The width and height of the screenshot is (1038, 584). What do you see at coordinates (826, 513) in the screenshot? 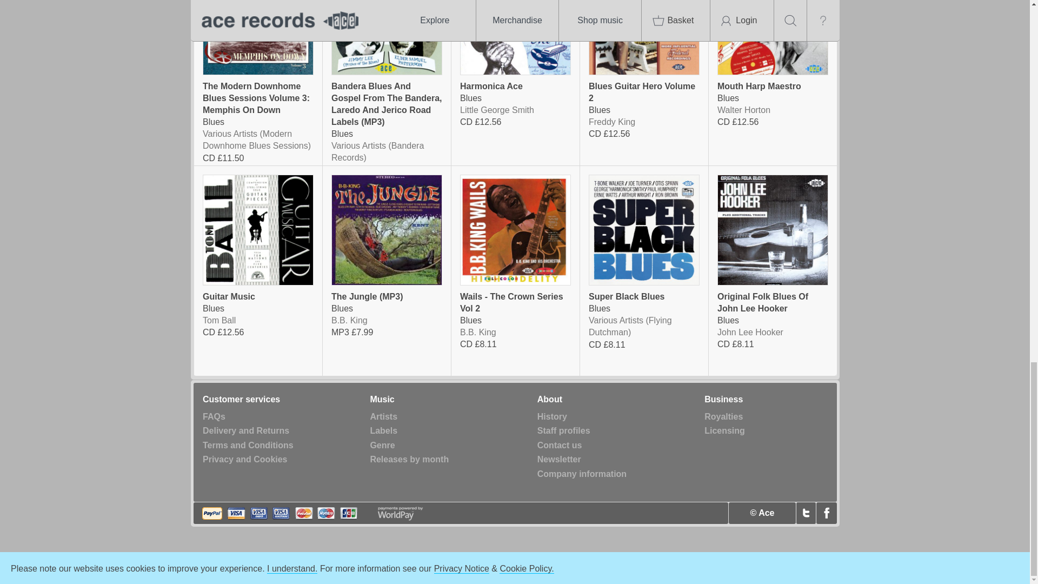
I see `Facebook` at bounding box center [826, 513].